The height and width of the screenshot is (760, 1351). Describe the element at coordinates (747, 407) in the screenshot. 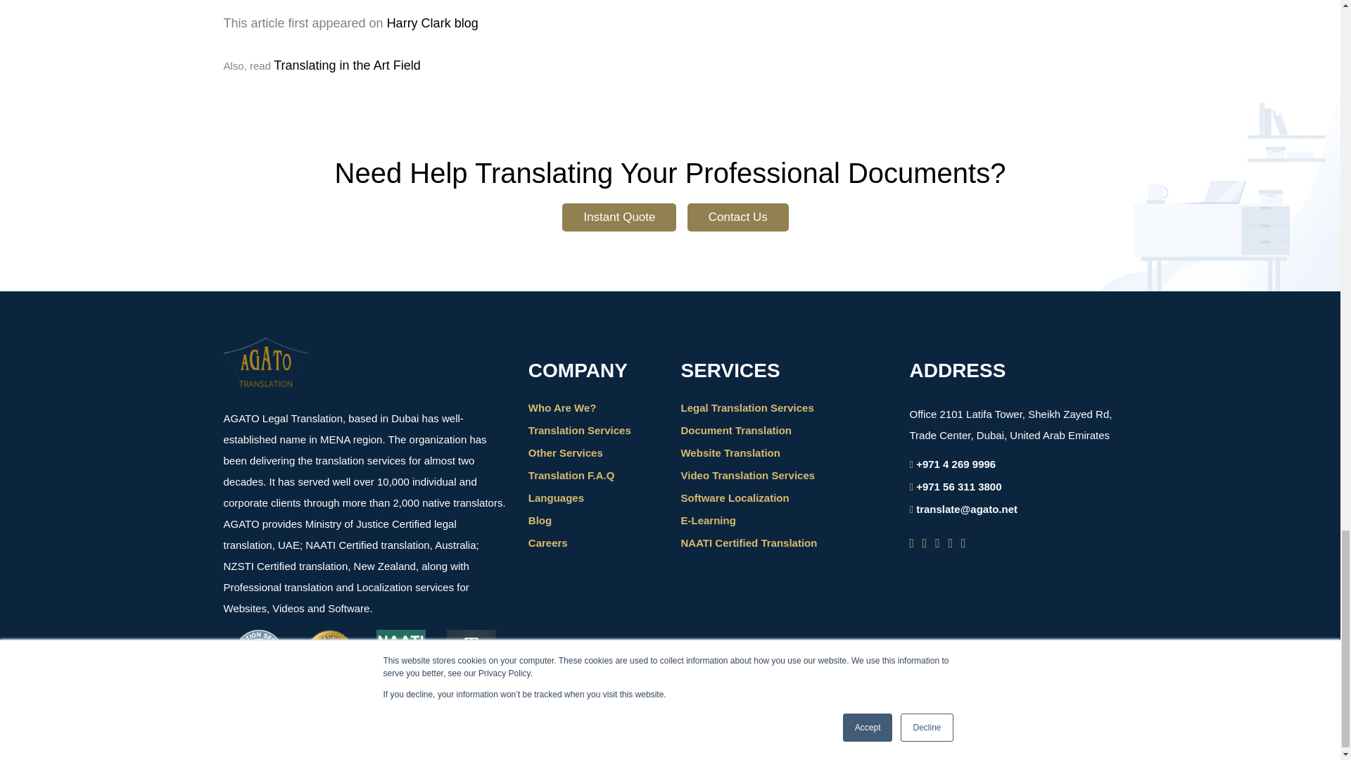

I see `Legal Translation Services` at that location.